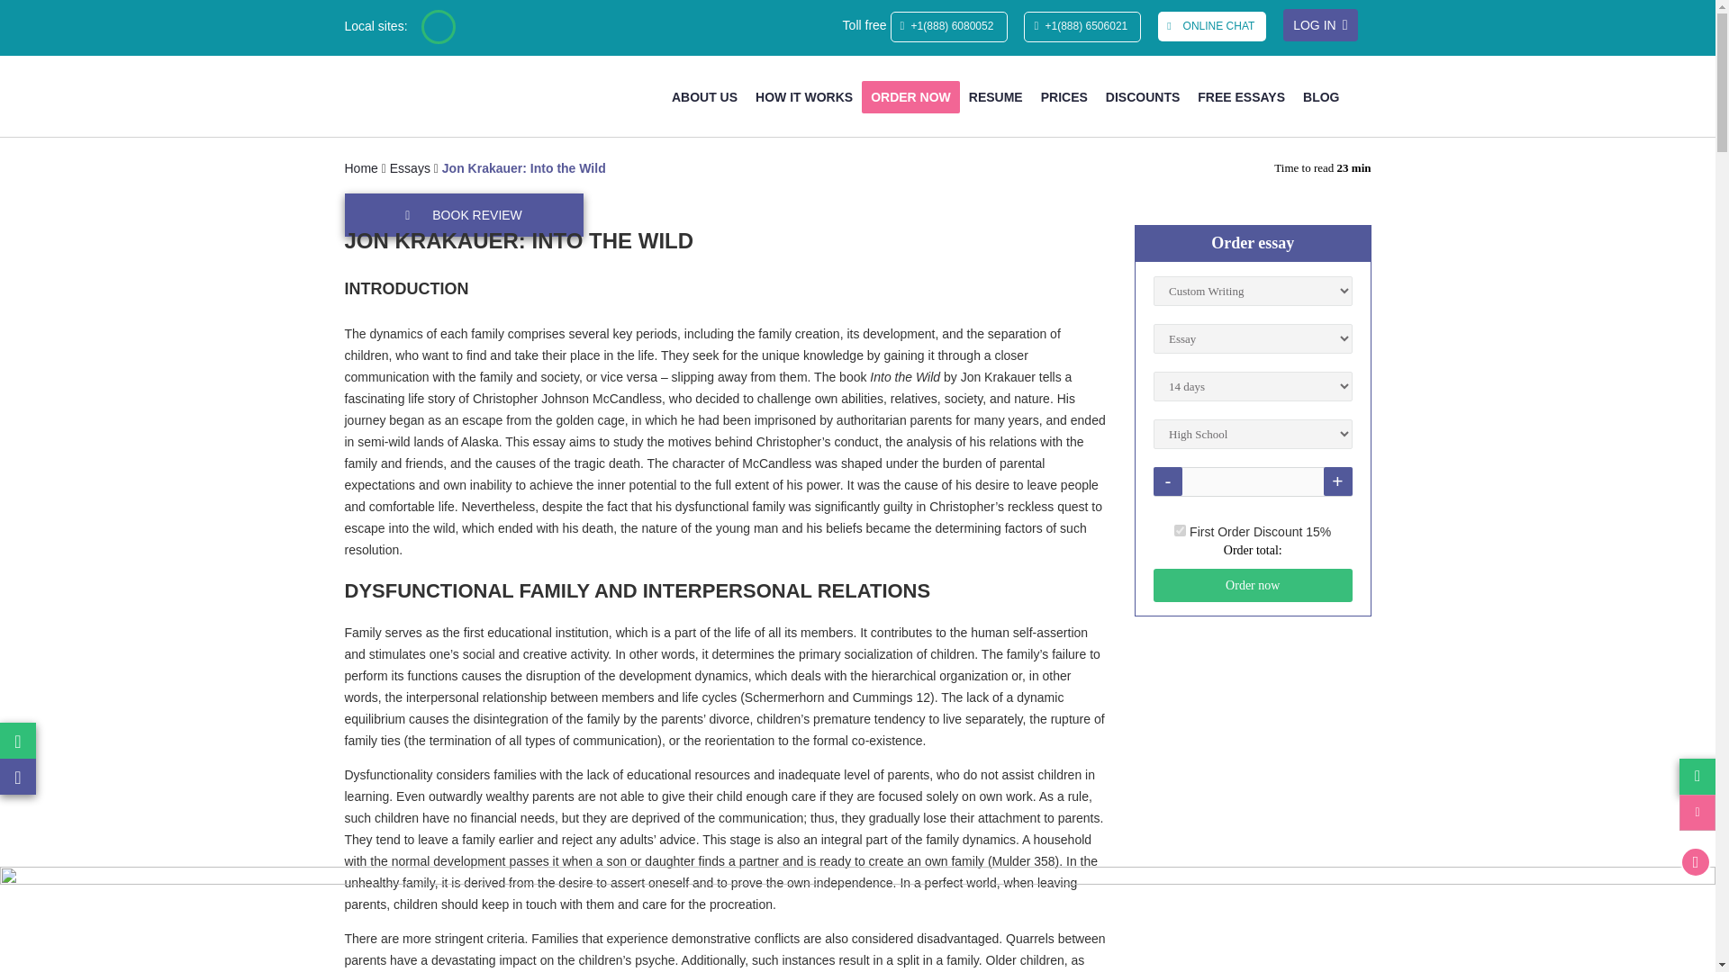  What do you see at coordinates (1320, 25) in the screenshot?
I see `LOG IN` at bounding box center [1320, 25].